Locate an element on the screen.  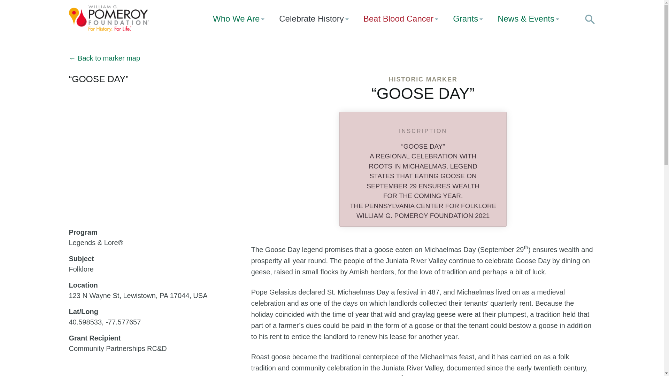
Celebrate History is located at coordinates (314, 19).